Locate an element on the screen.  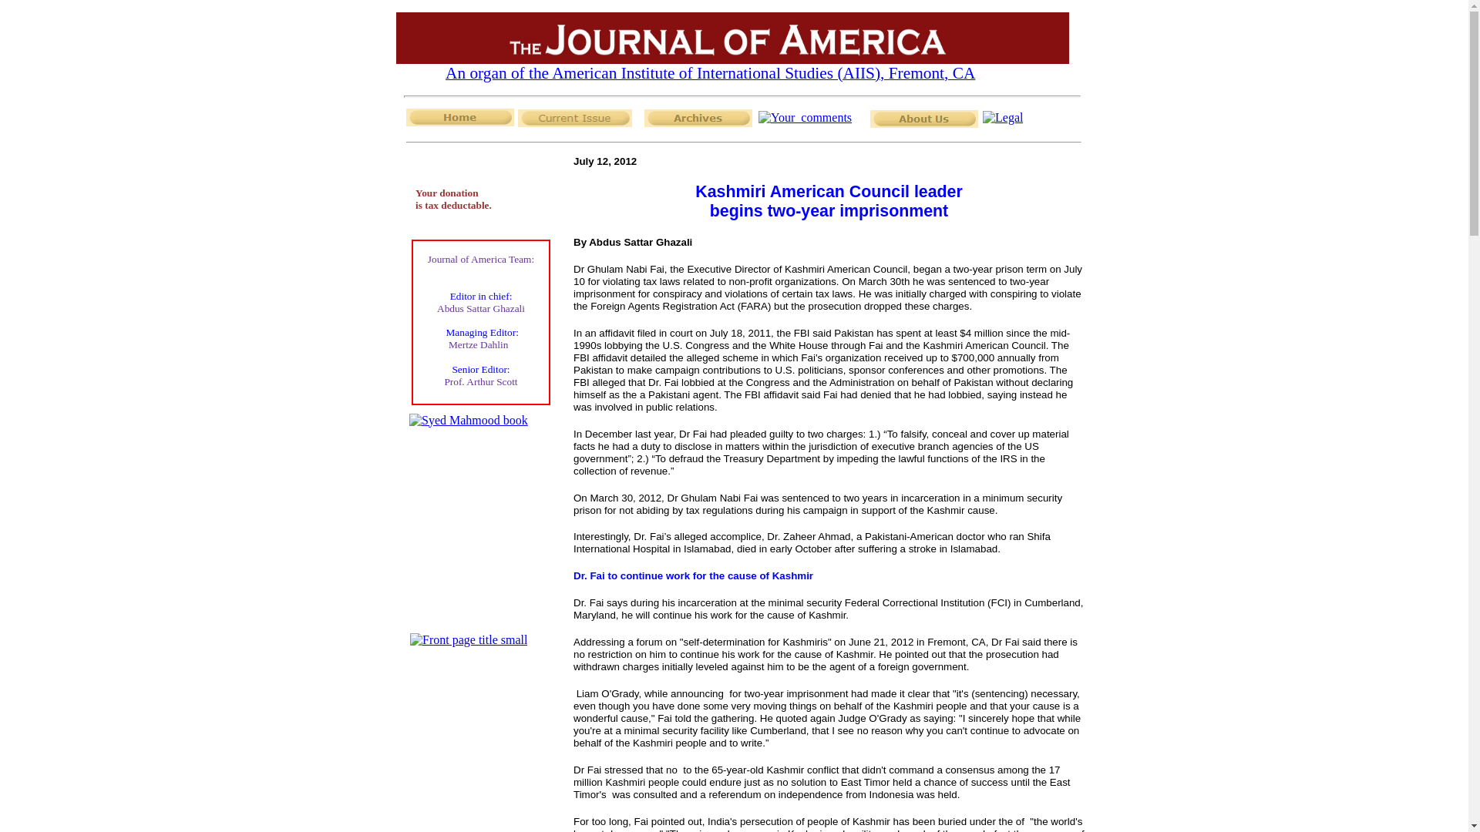
Home is located at coordinates (459, 117).